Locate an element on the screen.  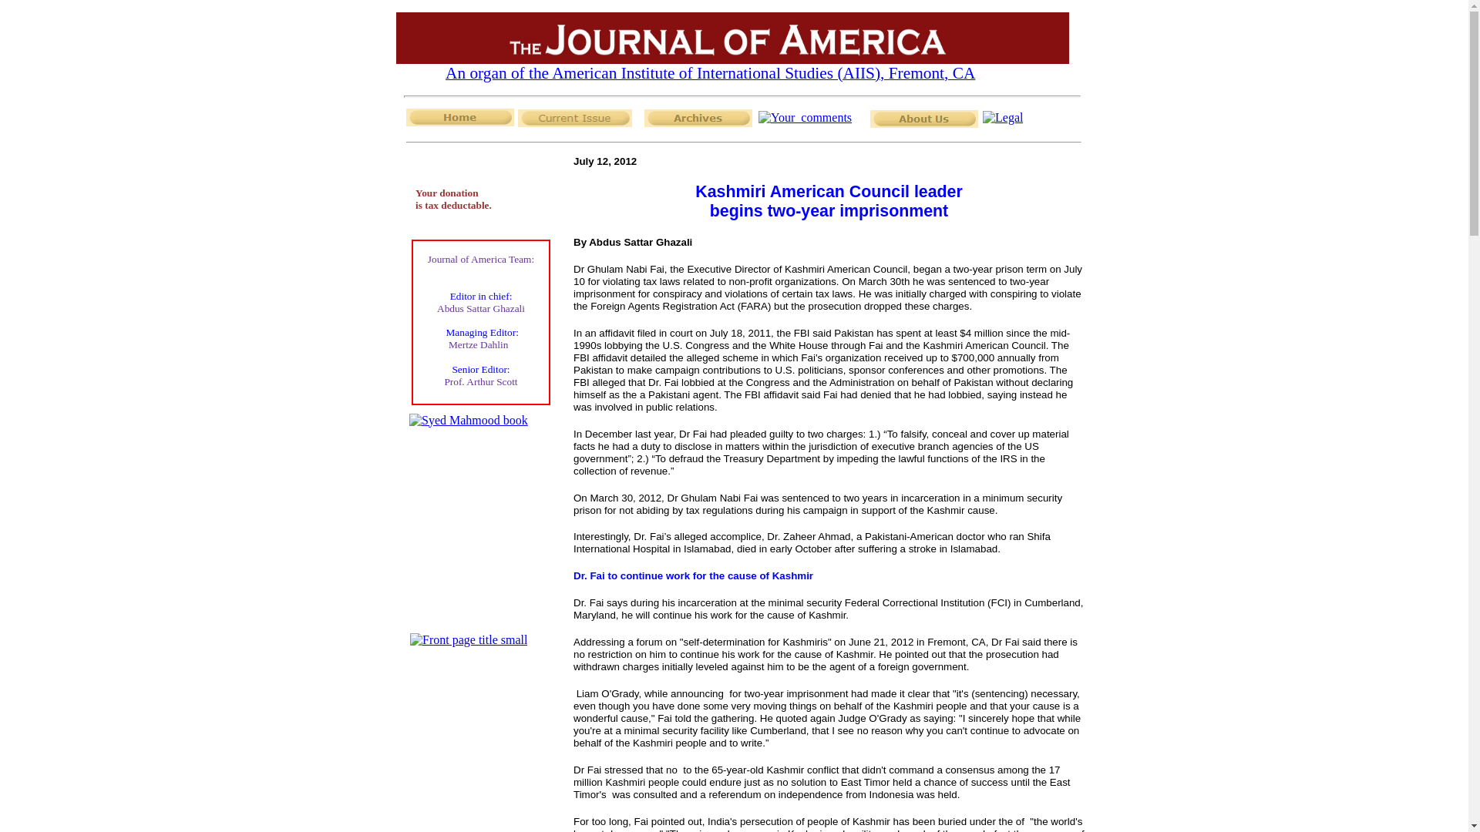
Home is located at coordinates (459, 117).